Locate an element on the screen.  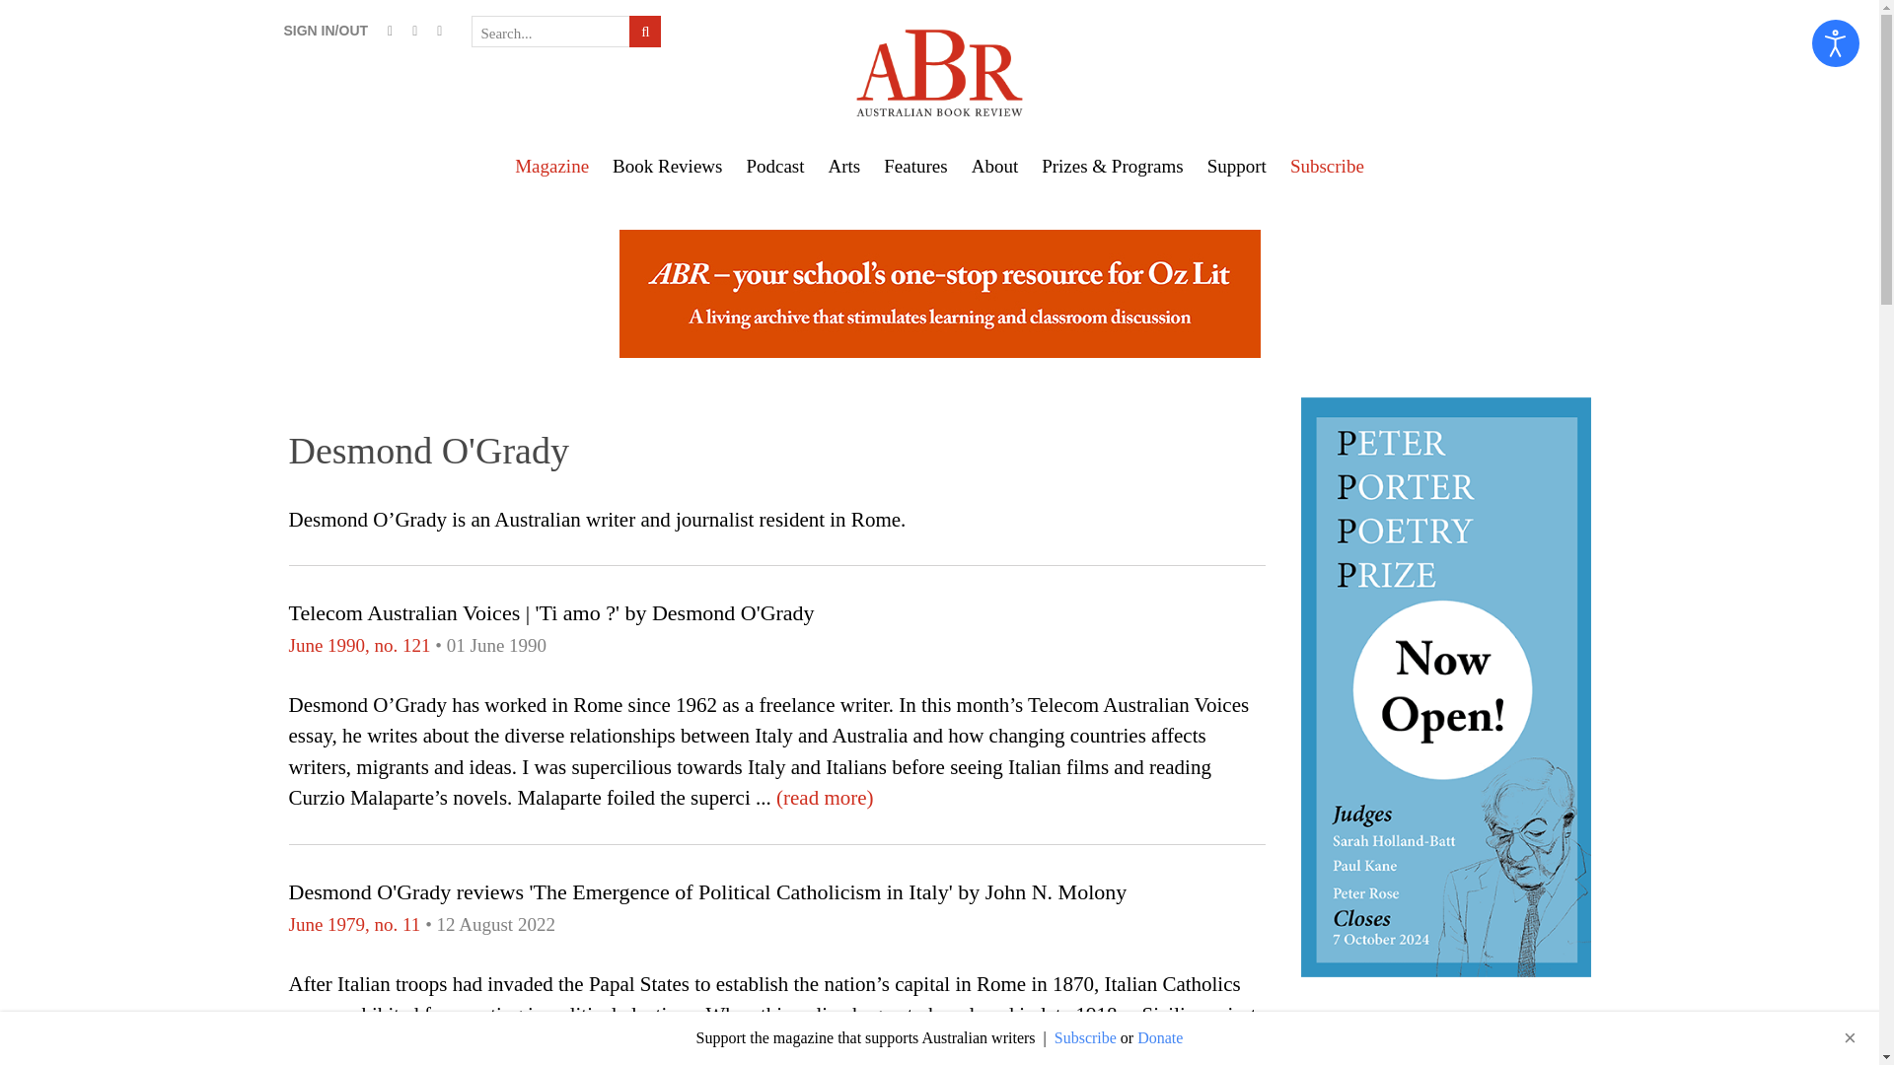
Magazine is located at coordinates (551, 166).